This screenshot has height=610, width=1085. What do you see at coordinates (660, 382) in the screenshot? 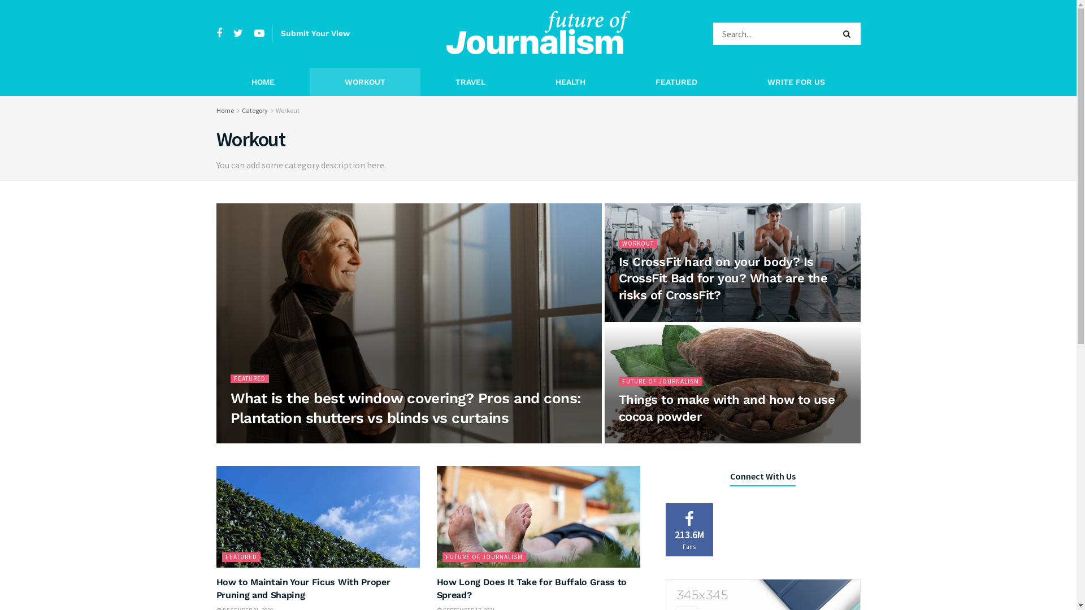
I see `FUTURE OF JOURNALISM` at bounding box center [660, 382].